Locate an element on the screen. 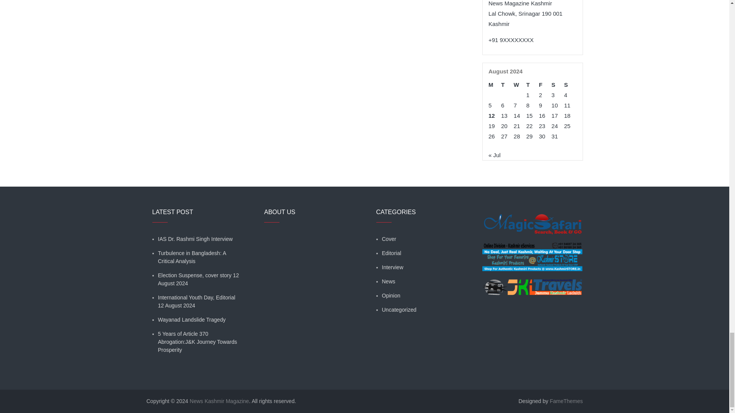 The width and height of the screenshot is (735, 413). News Kashmir Magazine is located at coordinates (219, 401).